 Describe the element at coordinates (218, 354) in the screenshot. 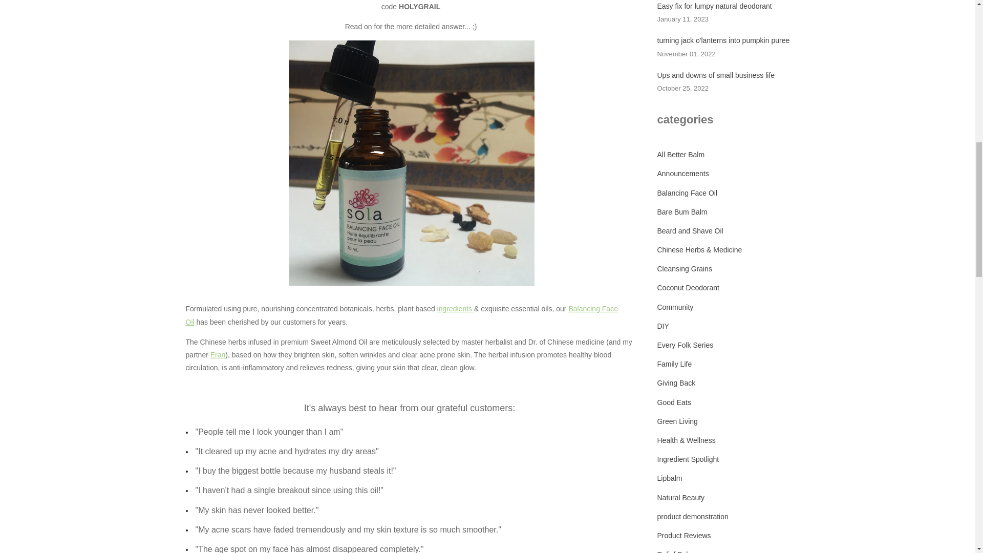

I see `Eran` at that location.